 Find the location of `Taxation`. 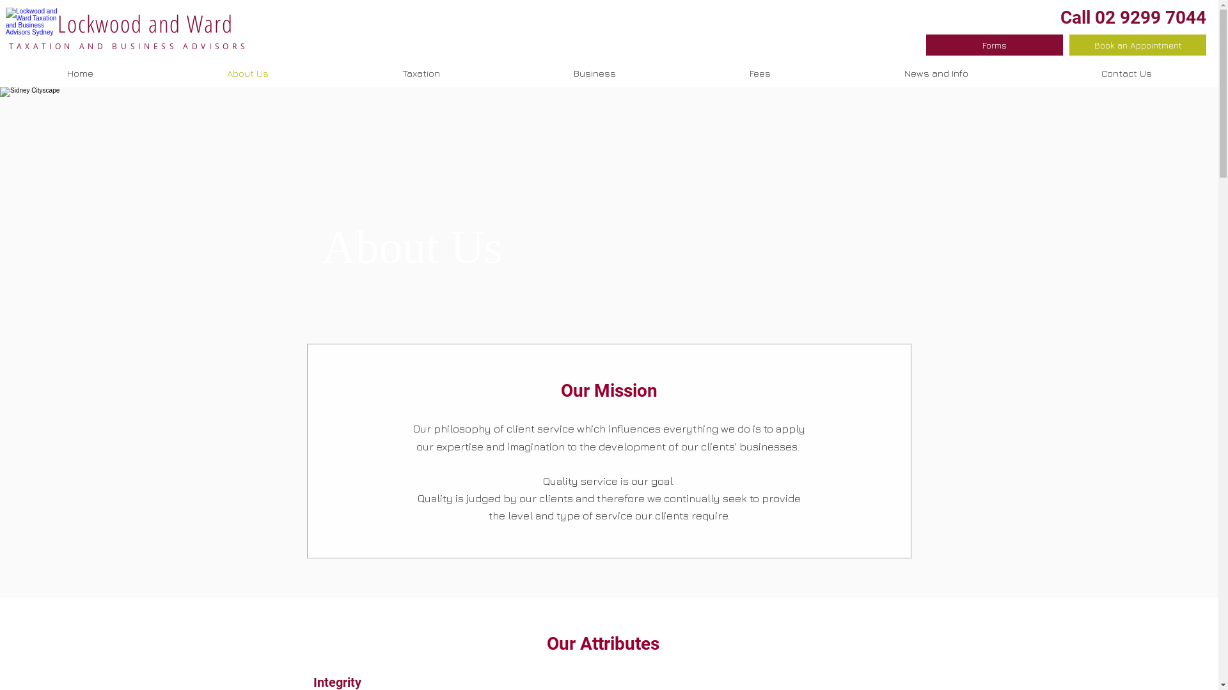

Taxation is located at coordinates (421, 73).